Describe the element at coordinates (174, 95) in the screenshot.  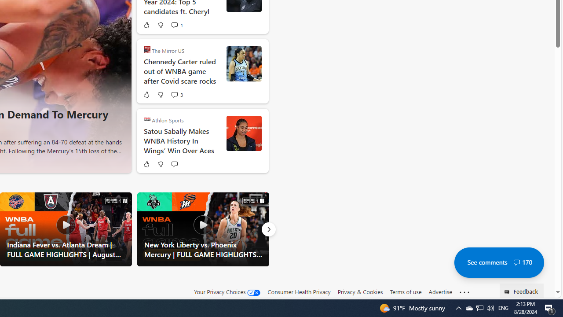
I see `View comments 3 Comment` at that location.